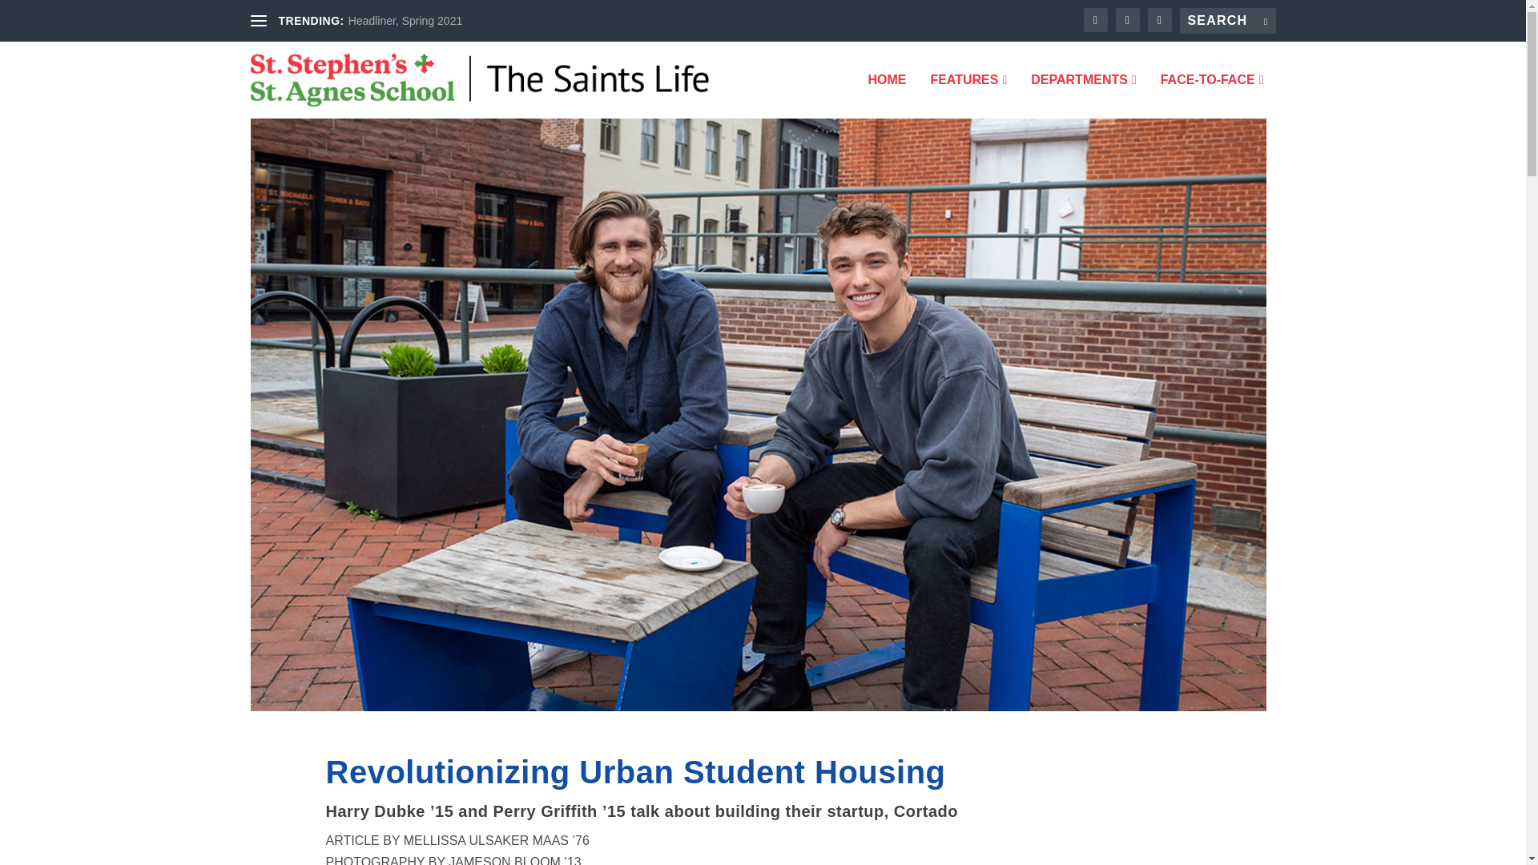 This screenshot has width=1538, height=865. Describe the element at coordinates (1213, 95) in the screenshot. I see `FACE-TO-FACE` at that location.